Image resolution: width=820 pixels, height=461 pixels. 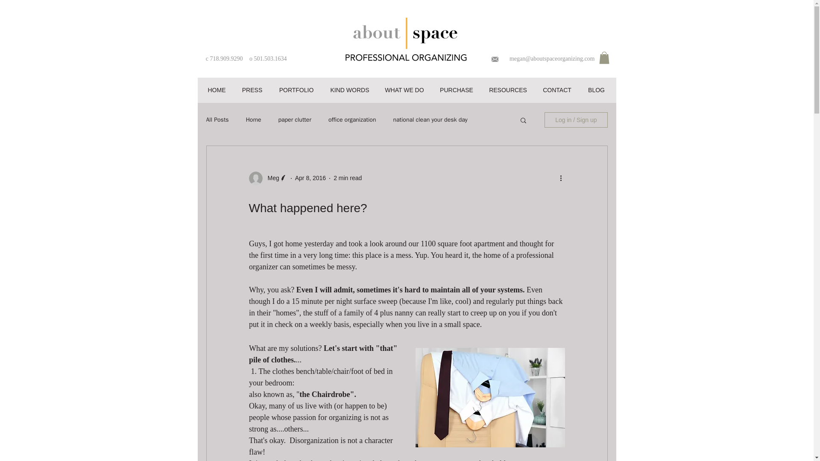 What do you see at coordinates (348, 178) in the screenshot?
I see `2 min read` at bounding box center [348, 178].